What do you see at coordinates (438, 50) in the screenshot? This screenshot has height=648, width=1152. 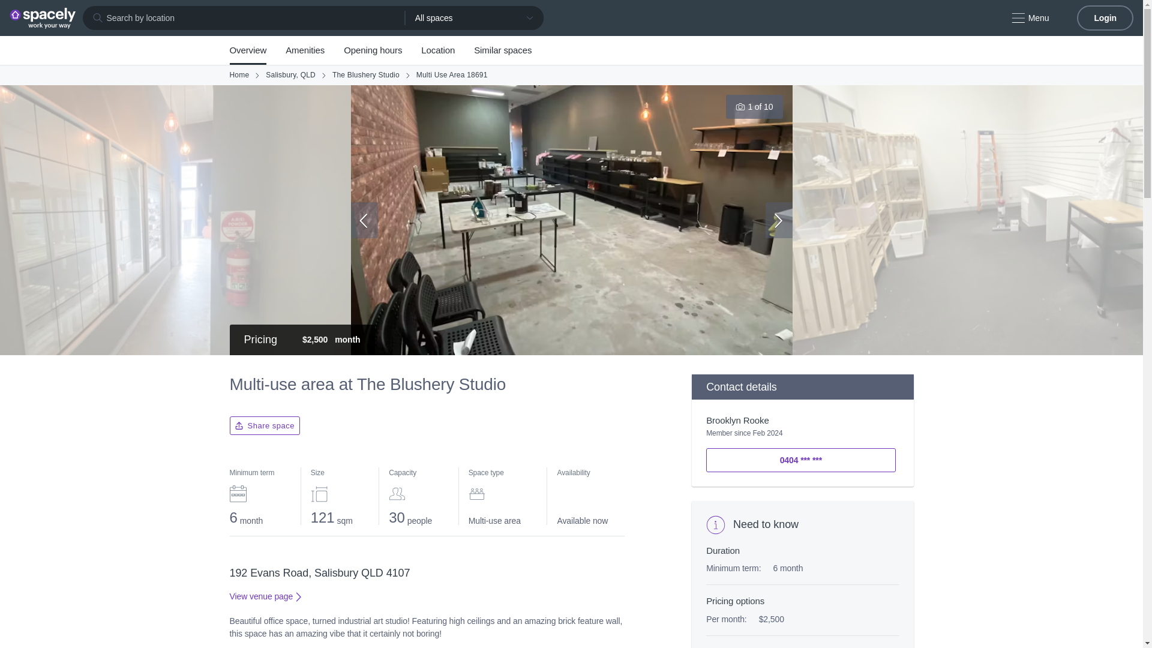 I see `Location` at bounding box center [438, 50].